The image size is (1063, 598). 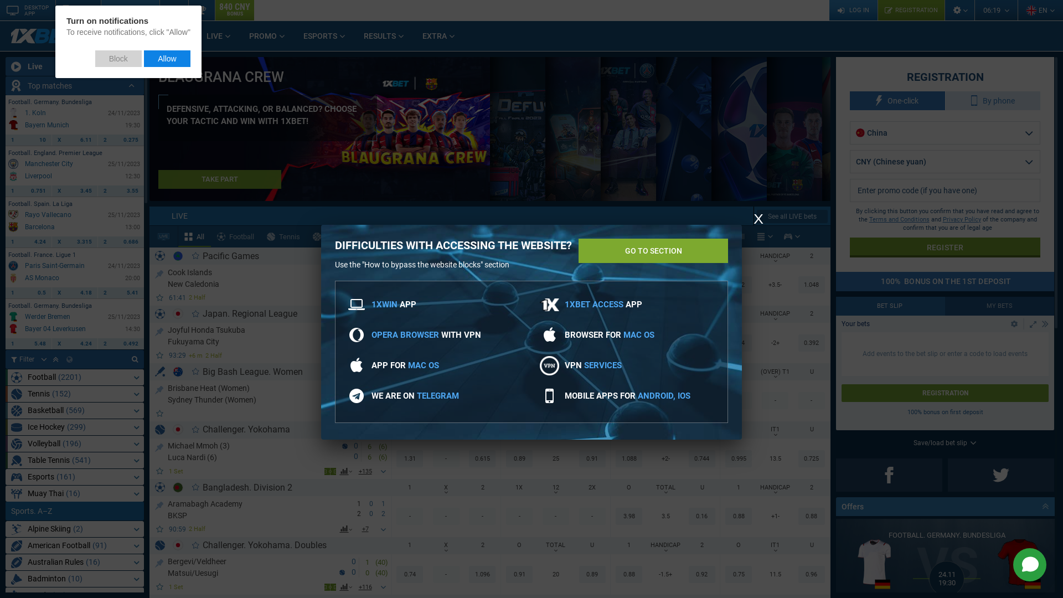 I want to click on Liverpool. Liverpool, so click(x=13, y=176).